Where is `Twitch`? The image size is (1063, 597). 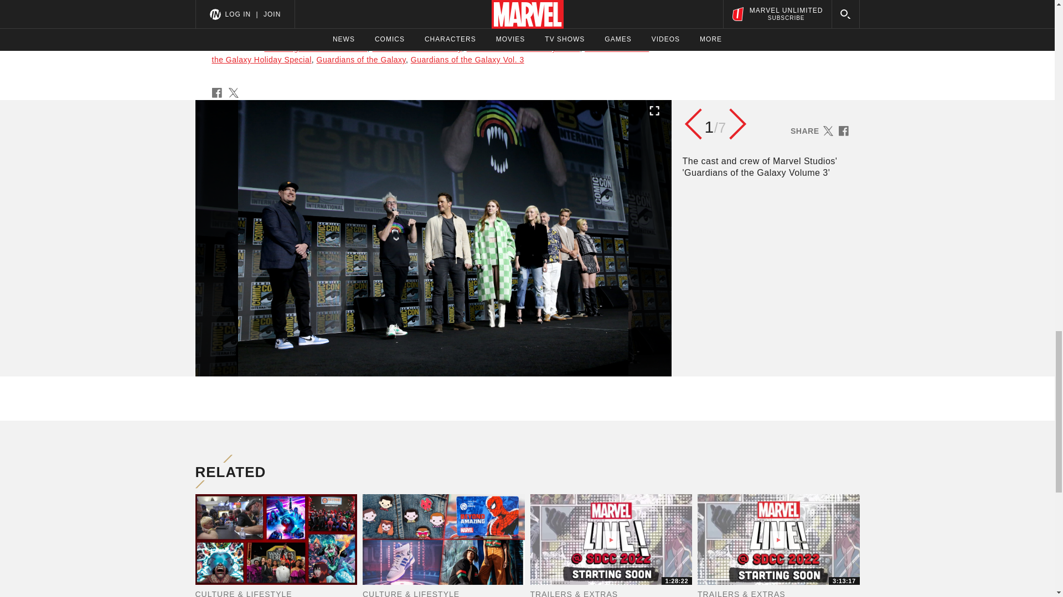
Twitch is located at coordinates (553, 14).